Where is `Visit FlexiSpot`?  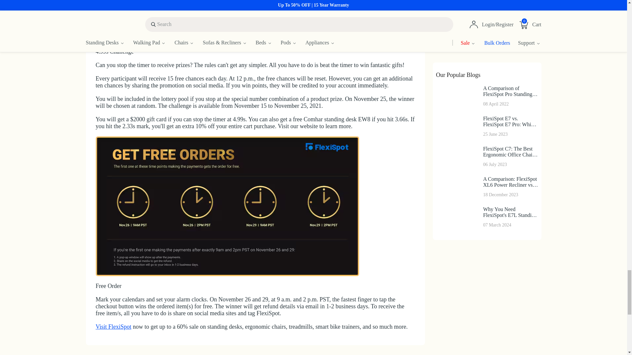 Visit FlexiSpot is located at coordinates (113, 327).